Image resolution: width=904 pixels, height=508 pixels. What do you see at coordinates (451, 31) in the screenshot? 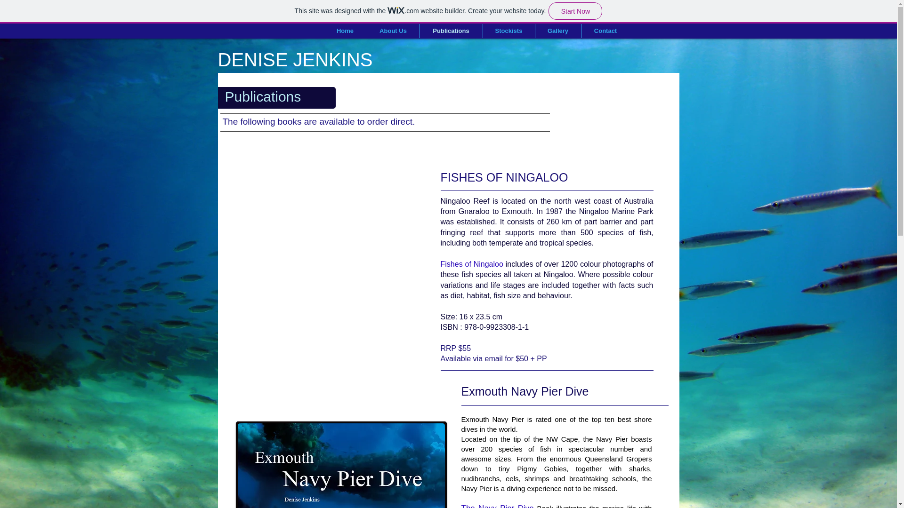
I see `Publications` at bounding box center [451, 31].